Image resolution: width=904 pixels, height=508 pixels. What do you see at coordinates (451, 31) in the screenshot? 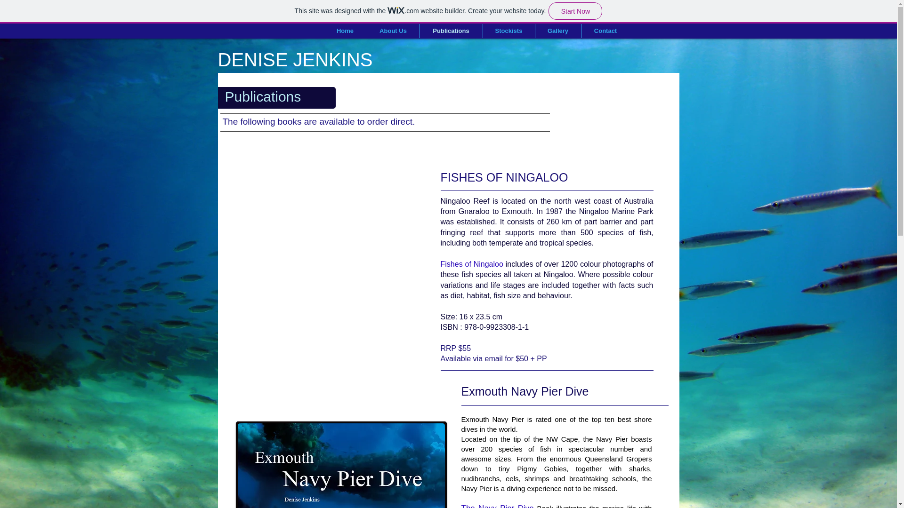
I see `Publications` at bounding box center [451, 31].